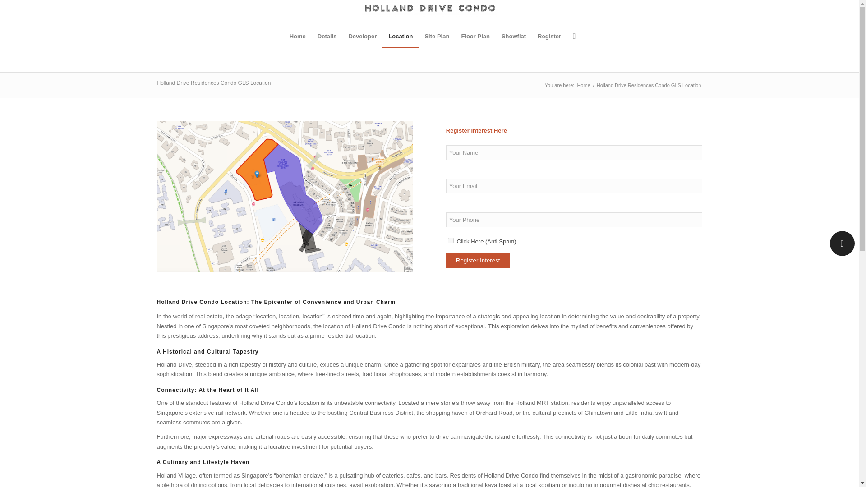  Describe the element at coordinates (478, 260) in the screenshot. I see `Register Interest` at that location.